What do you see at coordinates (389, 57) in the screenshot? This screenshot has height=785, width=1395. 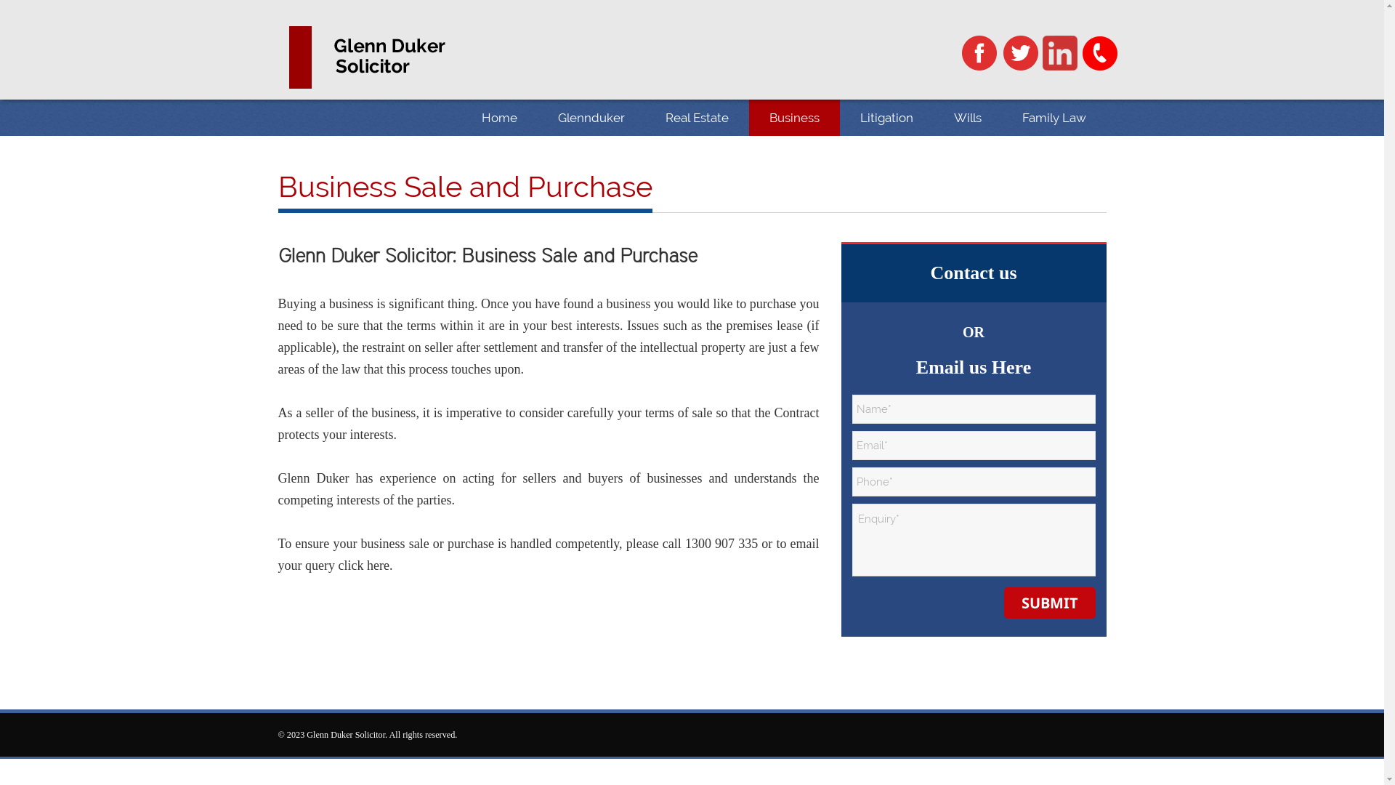 I see `Glennduker Solicitor` at bounding box center [389, 57].